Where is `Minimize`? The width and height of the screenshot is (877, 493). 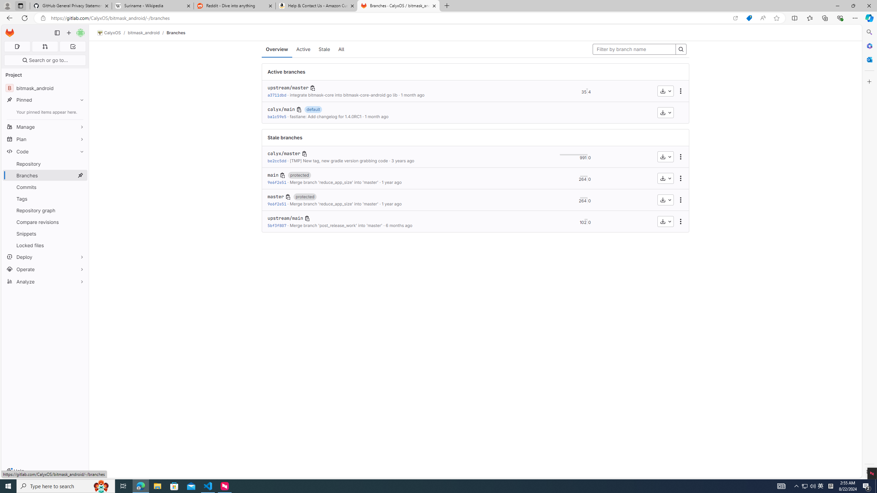 Minimize is located at coordinates (837, 6).